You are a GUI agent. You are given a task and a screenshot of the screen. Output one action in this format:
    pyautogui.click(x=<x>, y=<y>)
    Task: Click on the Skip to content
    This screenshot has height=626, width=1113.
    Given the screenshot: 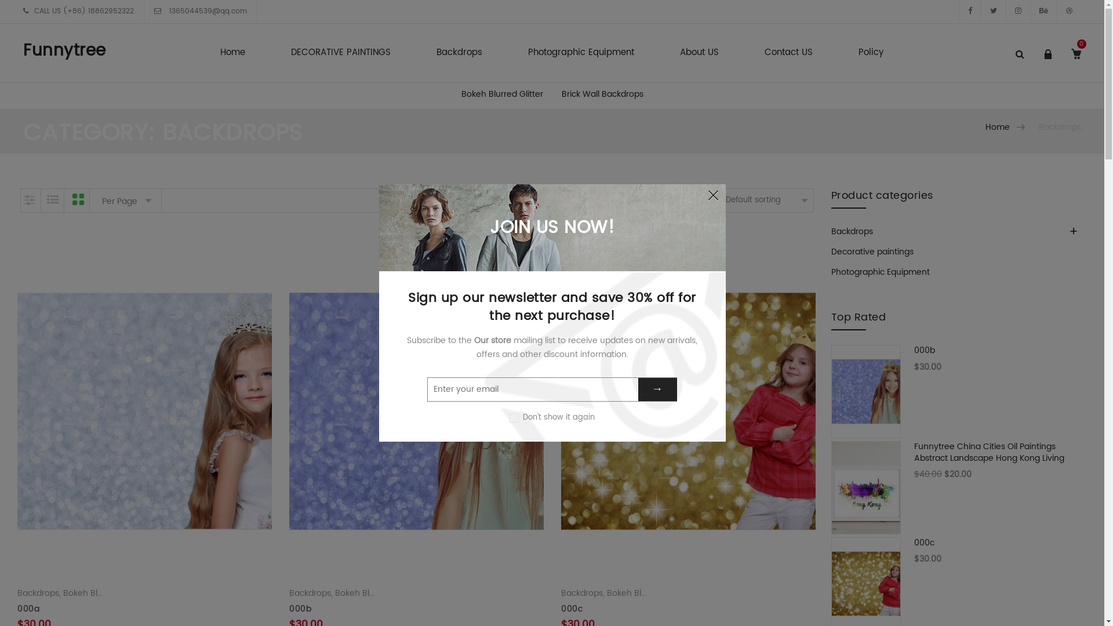 What is the action you would take?
    pyautogui.click(x=23, y=189)
    